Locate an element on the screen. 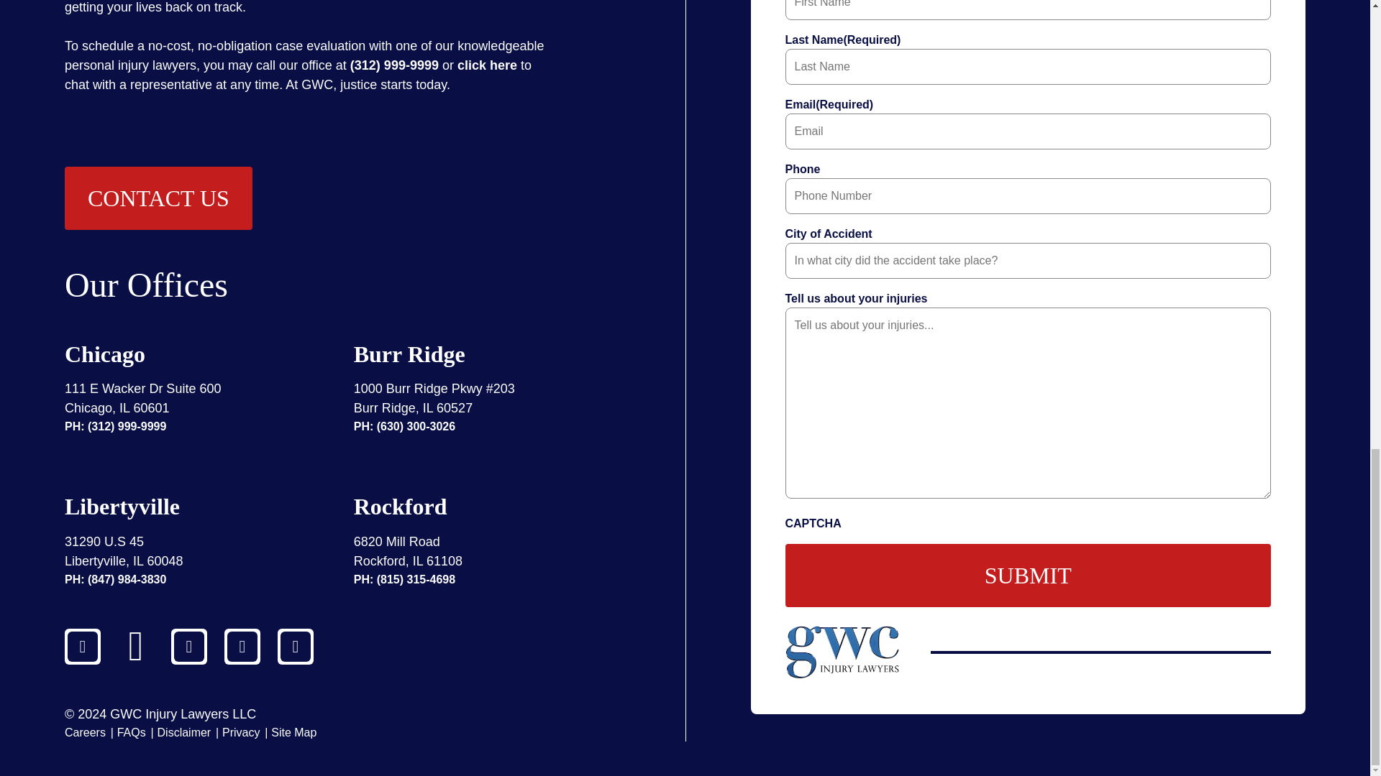  Submit is located at coordinates (1029, 575).